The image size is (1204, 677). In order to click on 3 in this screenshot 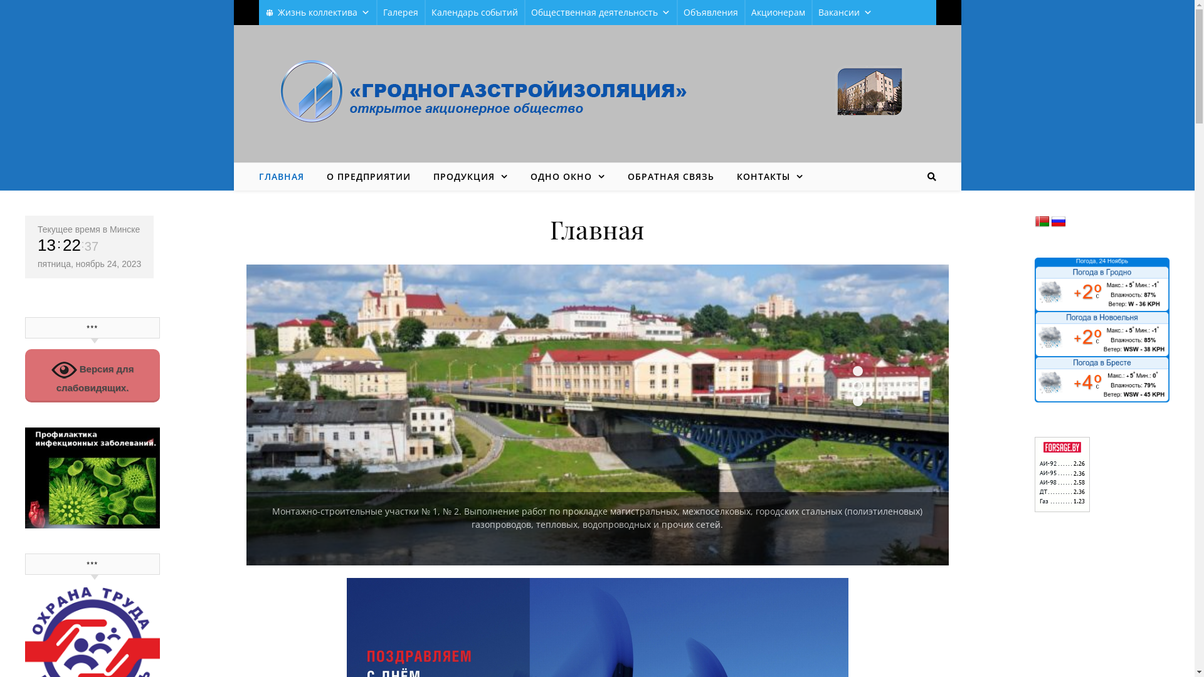, I will do `click(858, 401)`.